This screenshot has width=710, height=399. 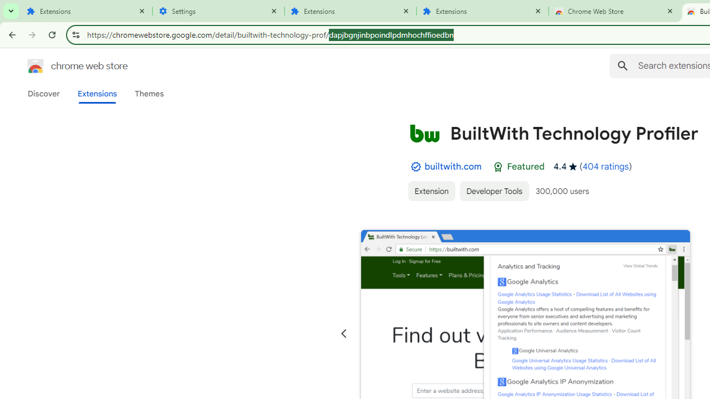 I want to click on Extensions, so click(x=97, y=94).